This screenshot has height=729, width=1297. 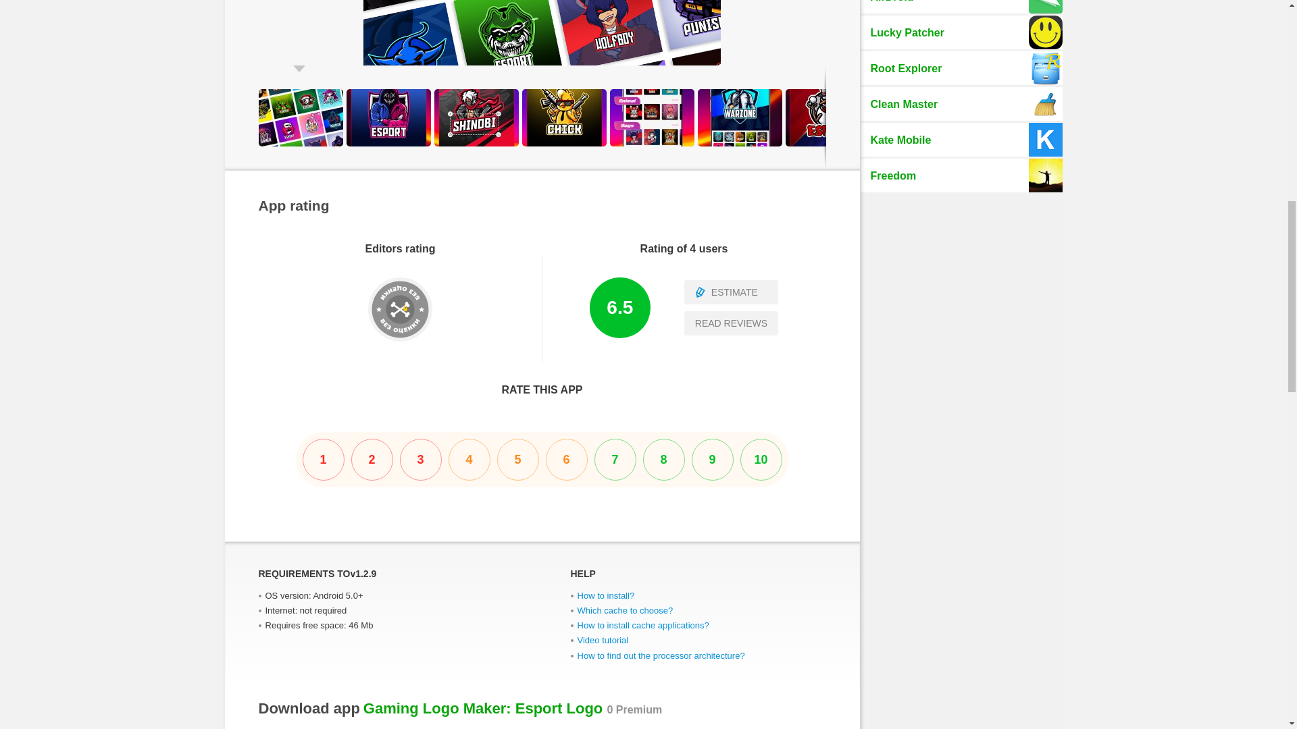 I want to click on Clean Master, so click(x=961, y=104).